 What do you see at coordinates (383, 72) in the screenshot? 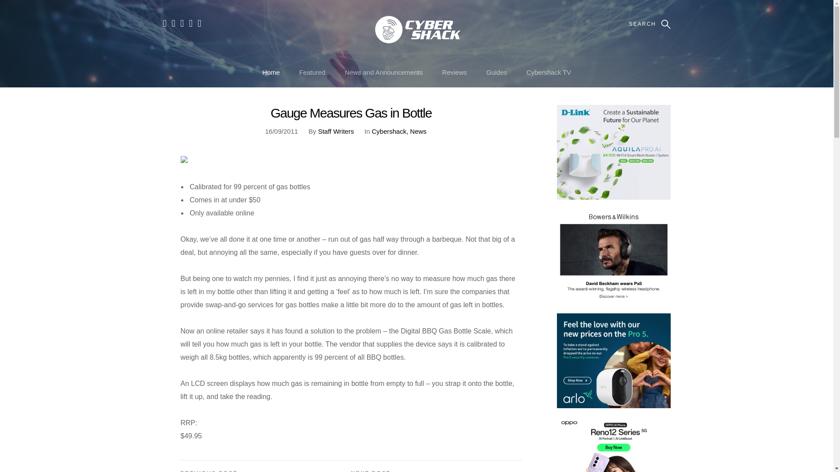
I see `News and Announcements` at bounding box center [383, 72].